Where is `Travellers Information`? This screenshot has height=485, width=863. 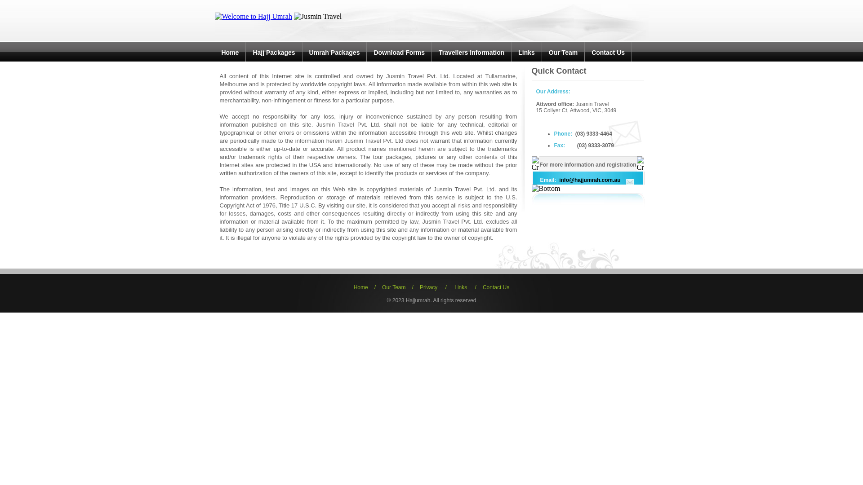 Travellers Information is located at coordinates (472, 53).